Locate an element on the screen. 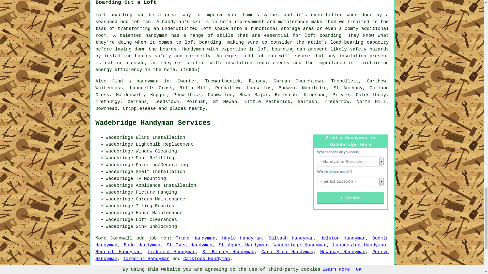 This screenshot has width=488, height=274. Bude Handyman is located at coordinates (142, 245).